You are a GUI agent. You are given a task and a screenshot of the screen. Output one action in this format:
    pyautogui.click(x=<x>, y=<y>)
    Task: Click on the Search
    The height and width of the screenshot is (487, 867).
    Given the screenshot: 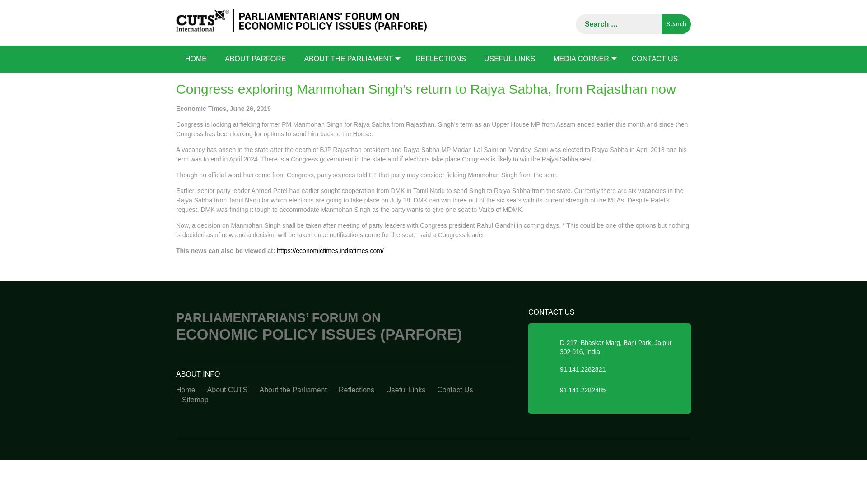 What is the action you would take?
    pyautogui.click(x=676, y=24)
    